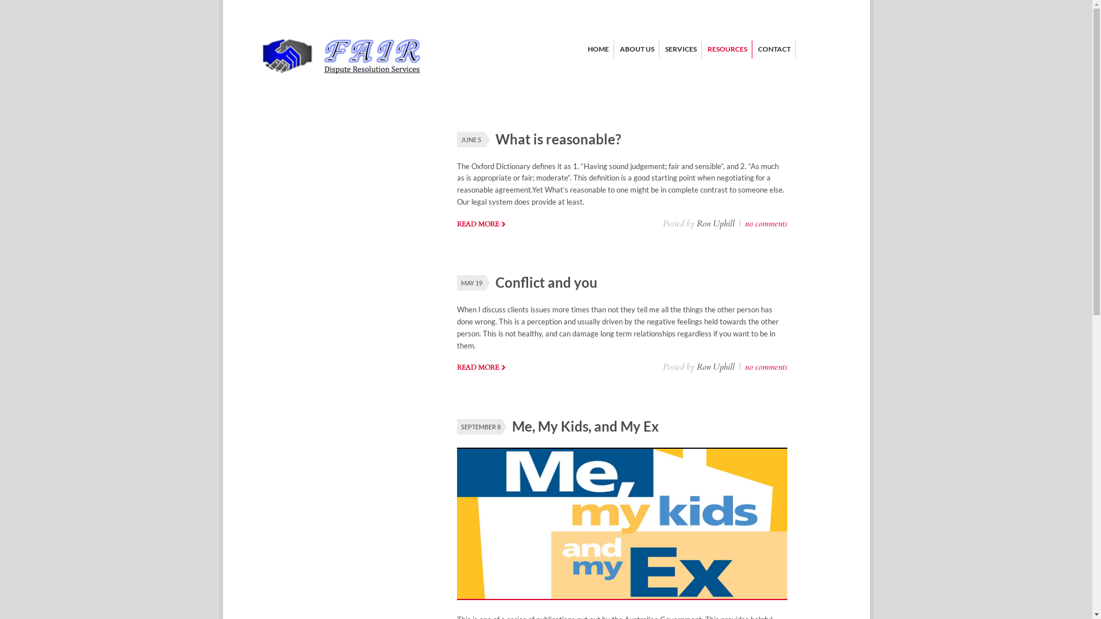 The height and width of the screenshot is (619, 1101). Describe the element at coordinates (481, 367) in the screenshot. I see `READ MORE` at that location.